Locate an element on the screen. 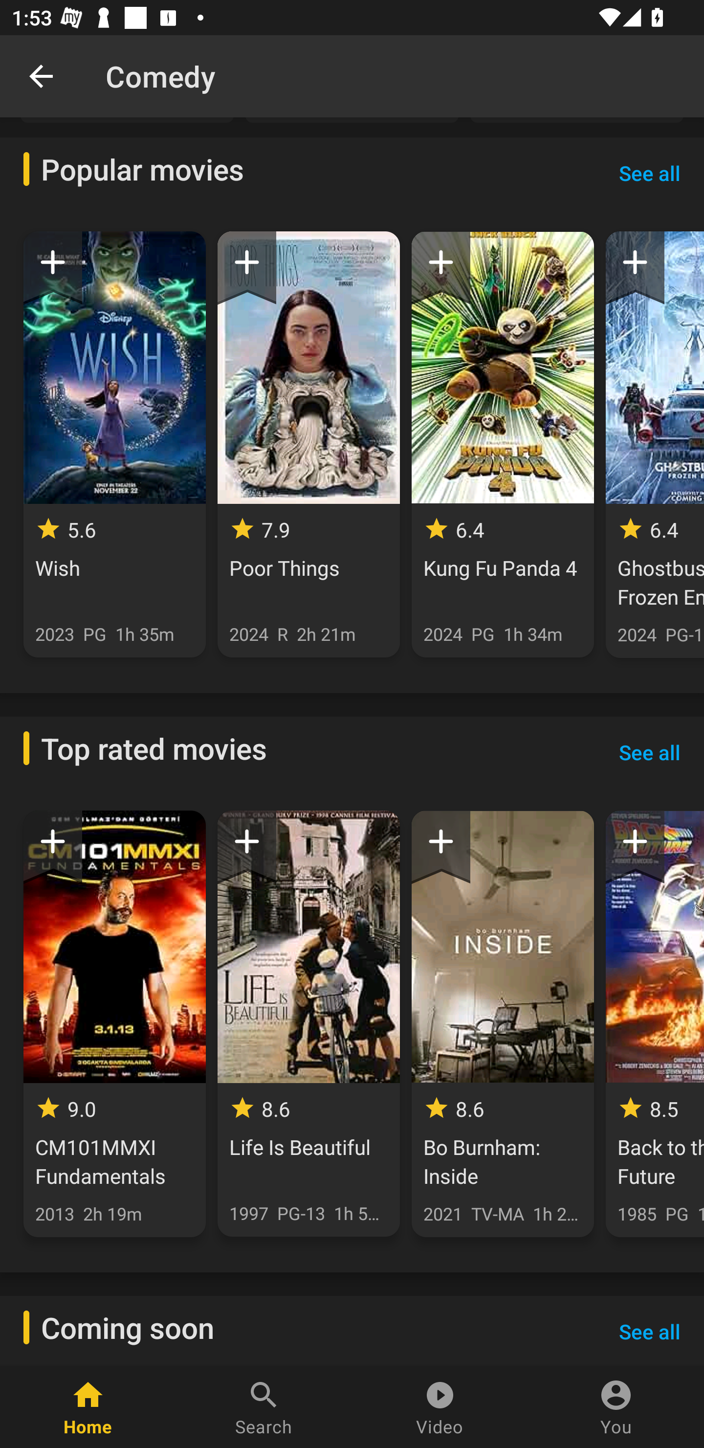 This screenshot has width=704, height=1448. 8.6 Bo Burnham: Inside 2021  TV-MA  1h 27m is located at coordinates (503, 1023).